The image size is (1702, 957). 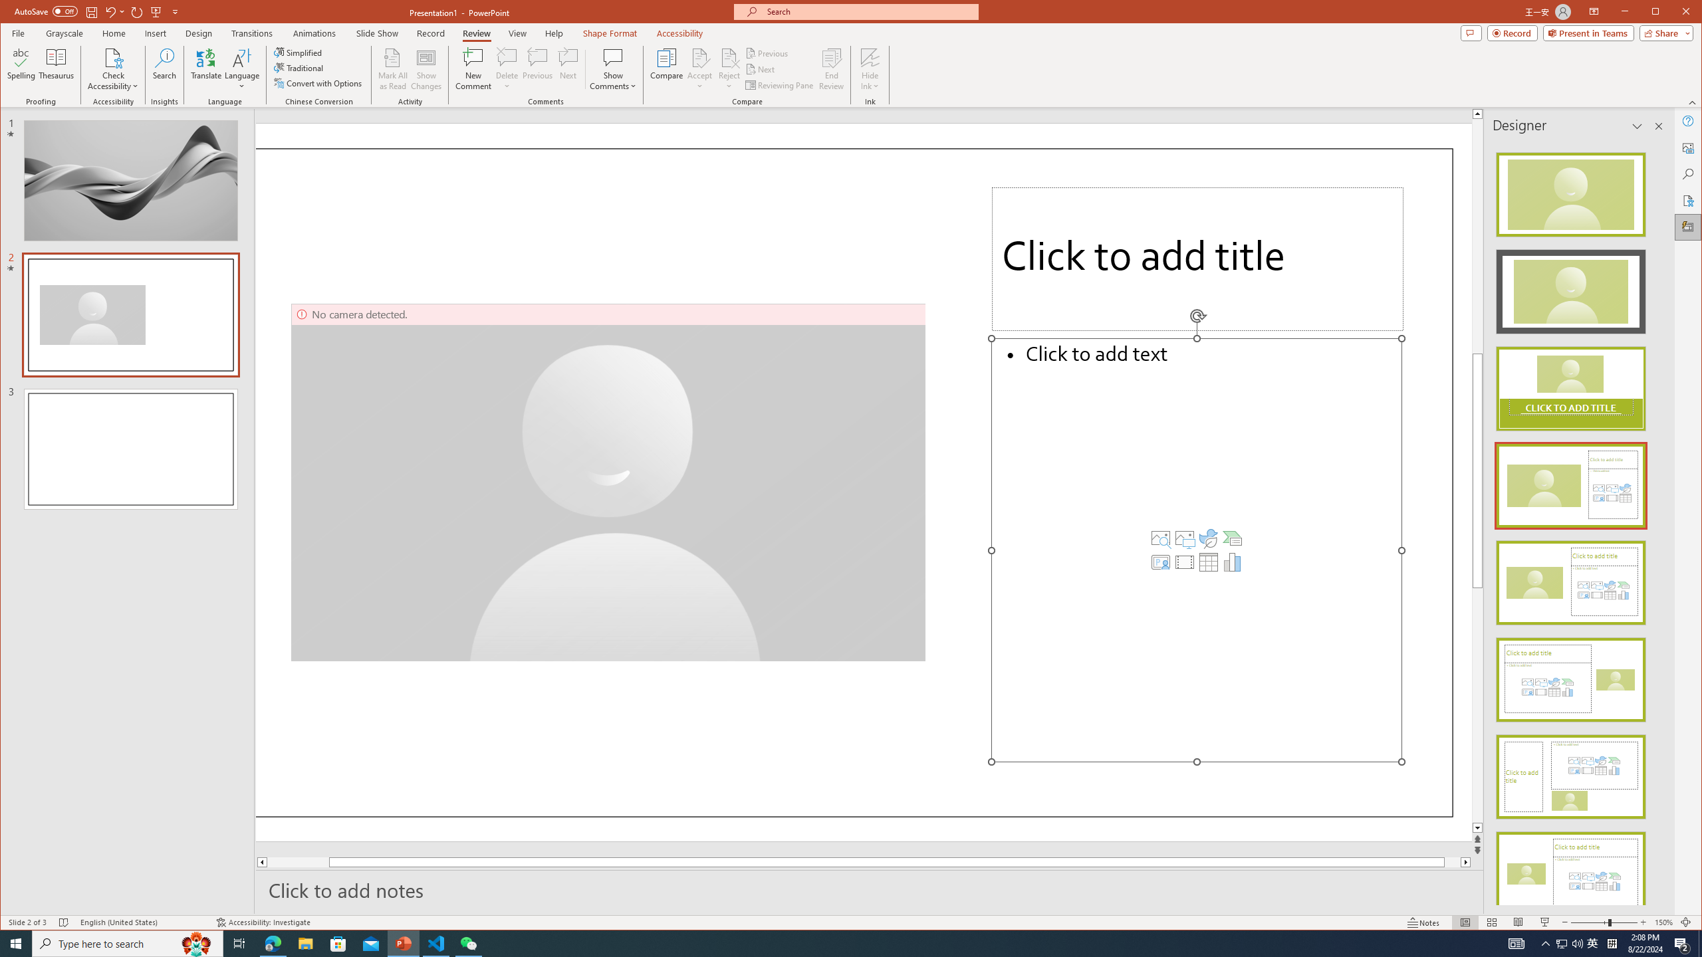 What do you see at coordinates (473, 69) in the screenshot?
I see `New Comment` at bounding box center [473, 69].